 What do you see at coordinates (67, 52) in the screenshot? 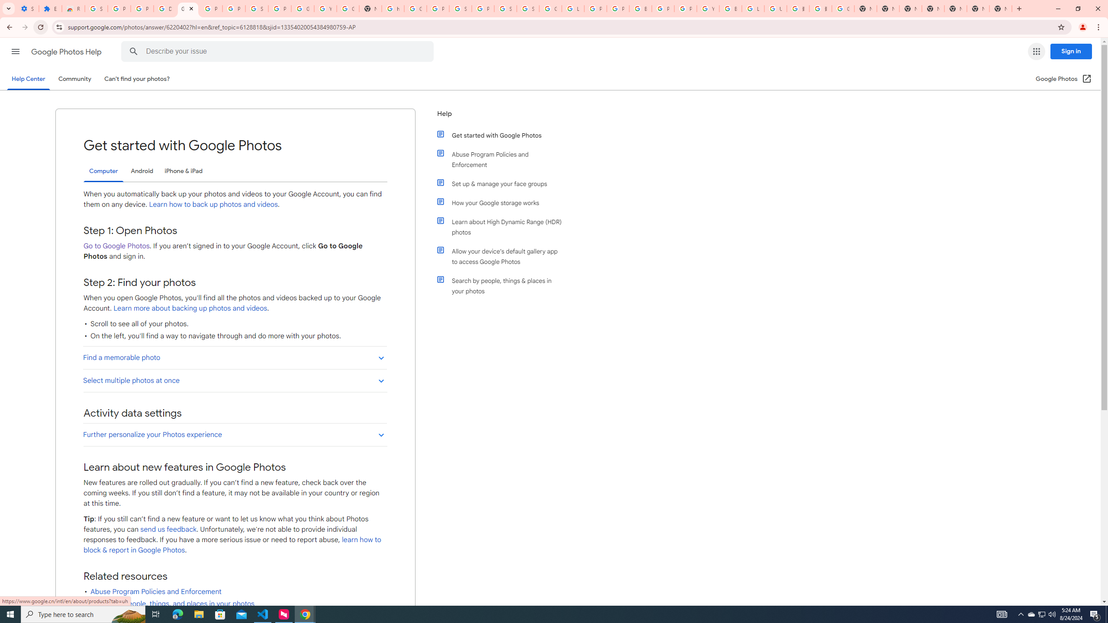
I see `Google Photos Help` at bounding box center [67, 52].